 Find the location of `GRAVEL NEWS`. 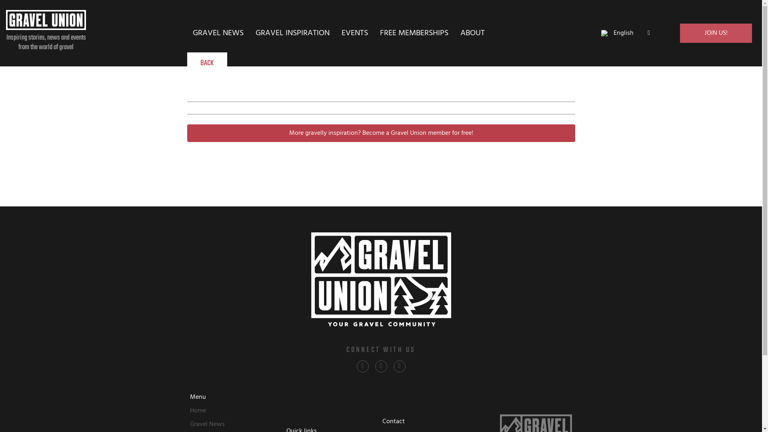

GRAVEL NEWS is located at coordinates (218, 33).